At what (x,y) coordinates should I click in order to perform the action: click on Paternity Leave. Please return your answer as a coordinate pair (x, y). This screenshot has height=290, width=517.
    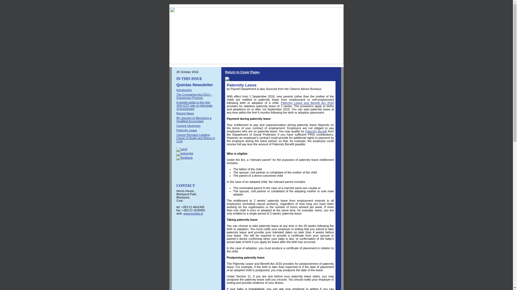
    Looking at the image, I should click on (186, 130).